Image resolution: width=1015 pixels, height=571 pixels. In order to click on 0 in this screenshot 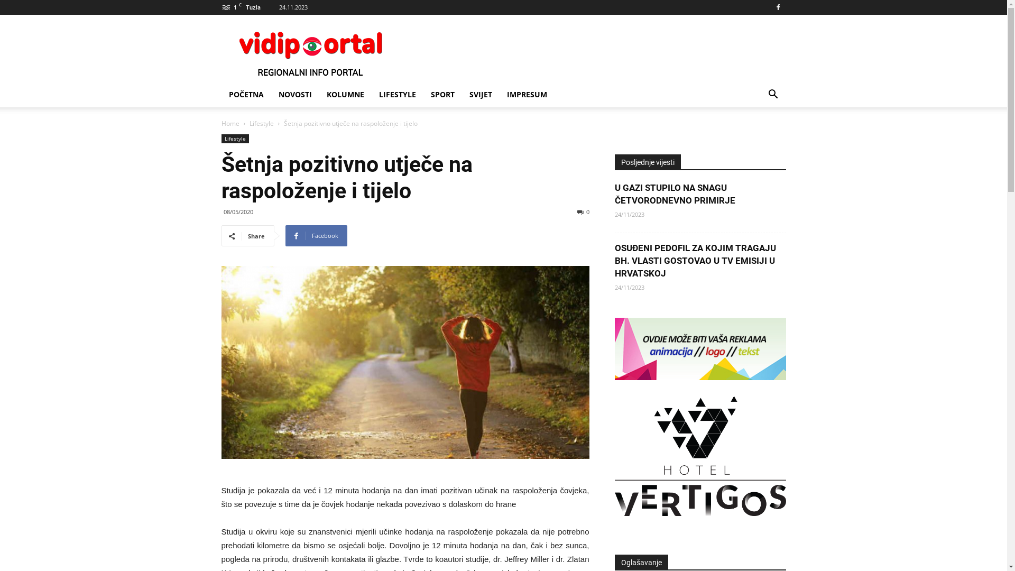, I will do `click(584, 211)`.